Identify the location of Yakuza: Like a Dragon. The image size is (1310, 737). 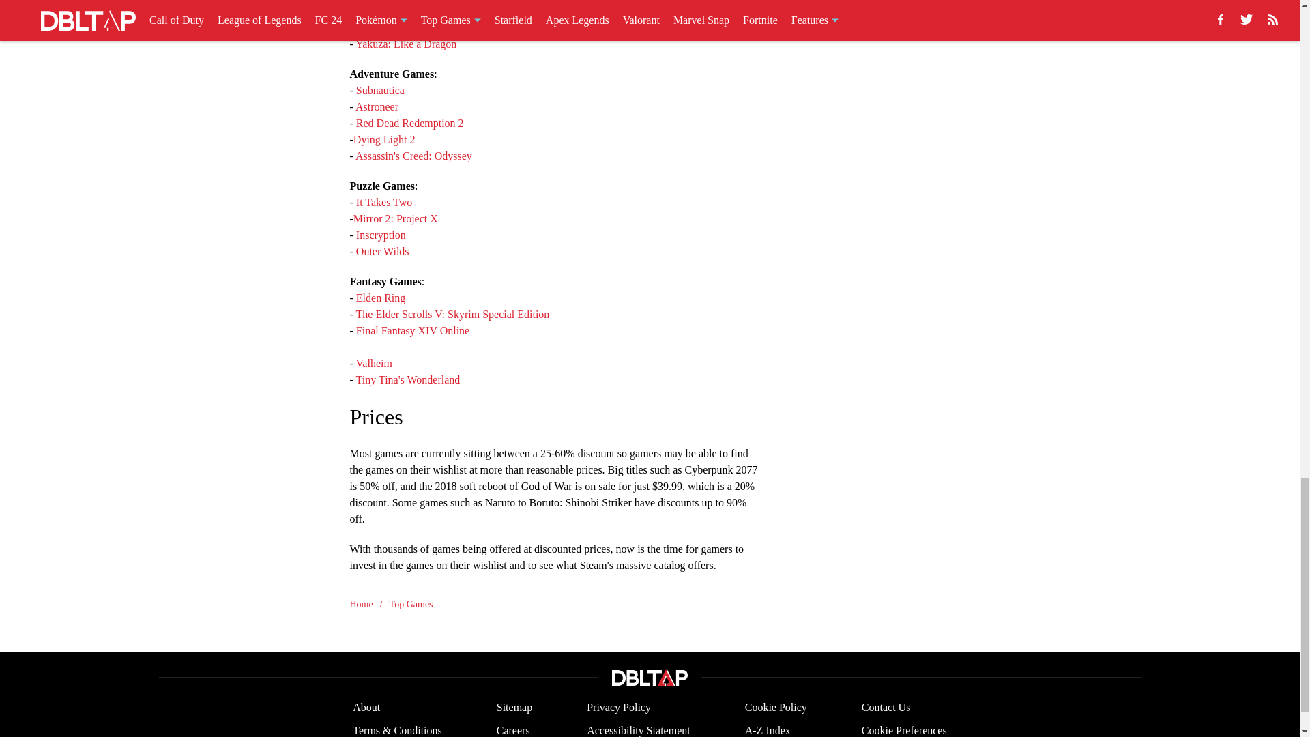
(405, 44).